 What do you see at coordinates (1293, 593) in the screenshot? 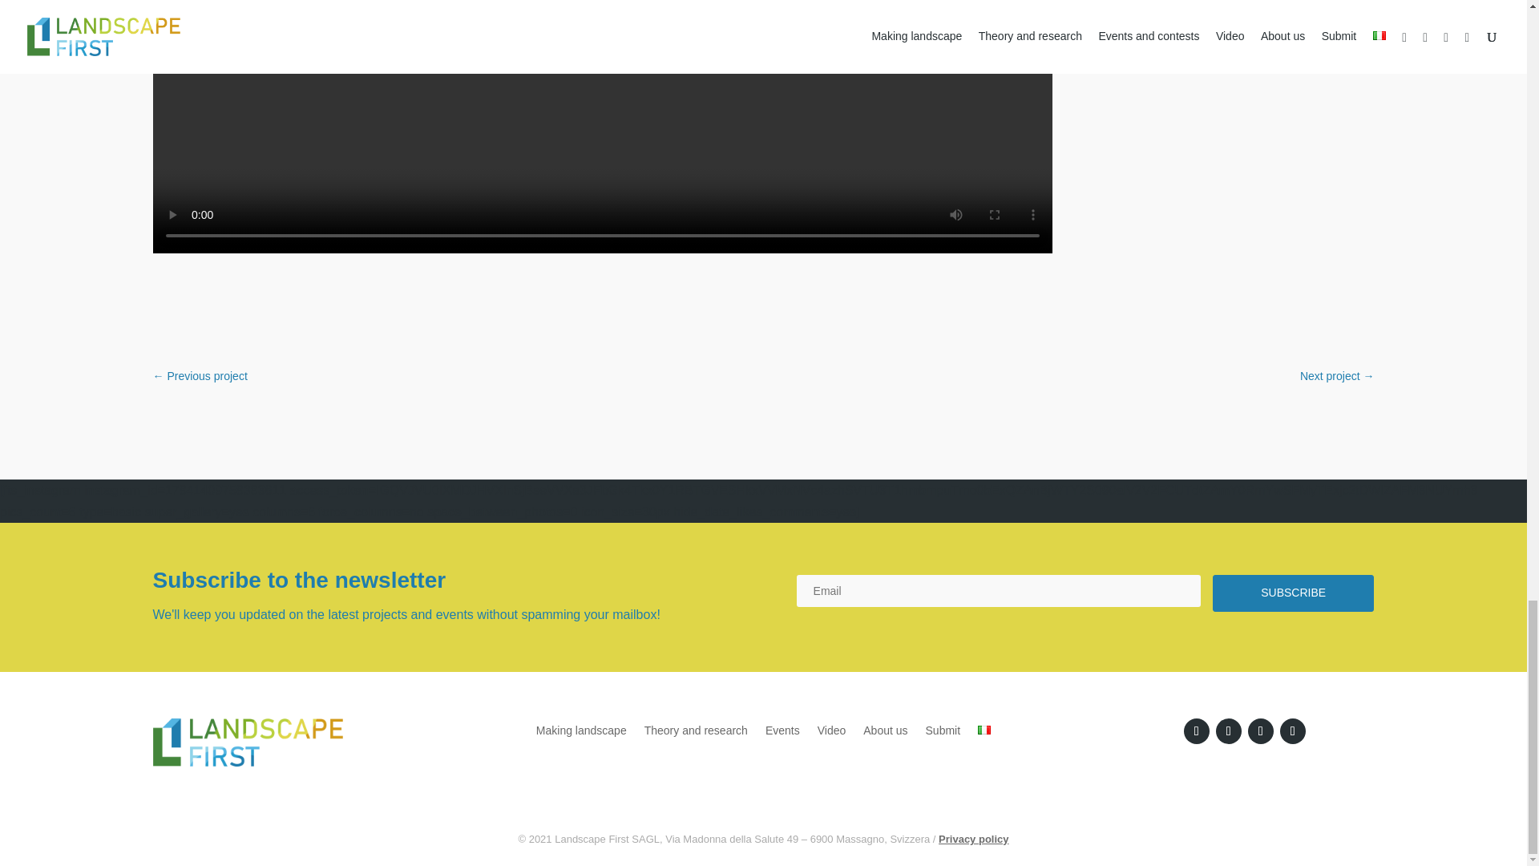
I see `SUBSCRIBE` at bounding box center [1293, 593].